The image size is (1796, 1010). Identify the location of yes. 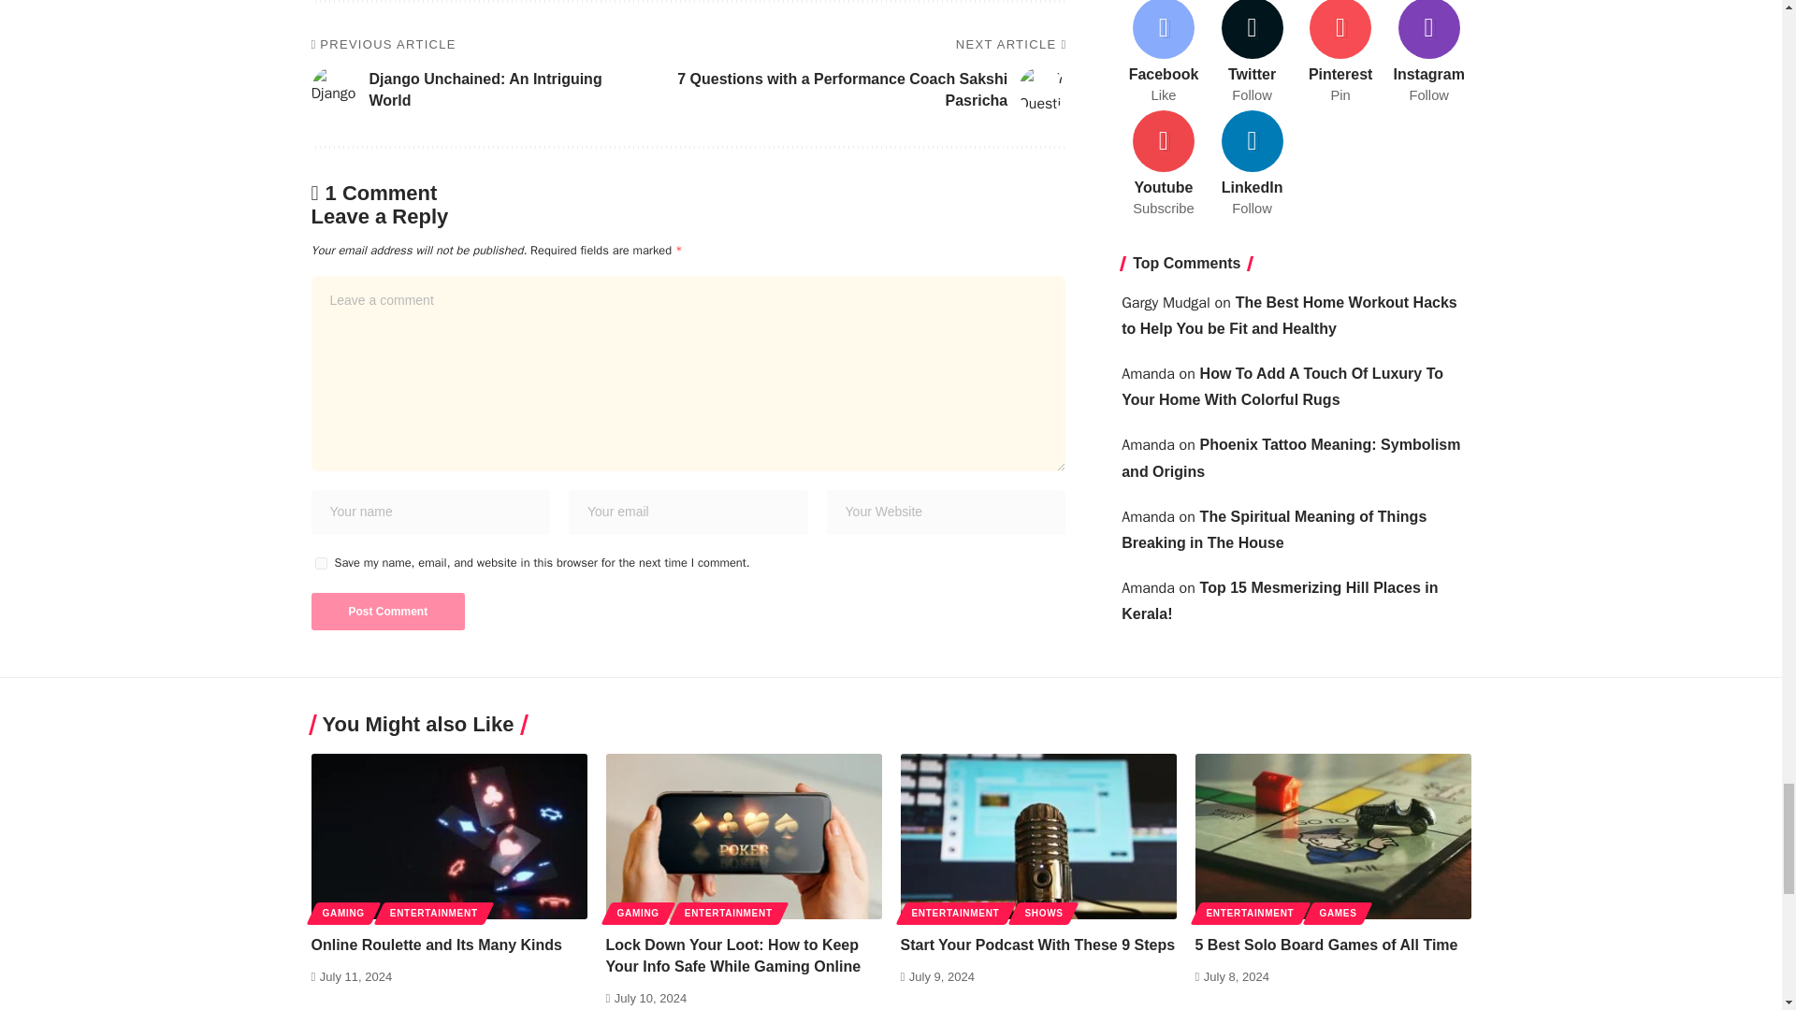
(320, 563).